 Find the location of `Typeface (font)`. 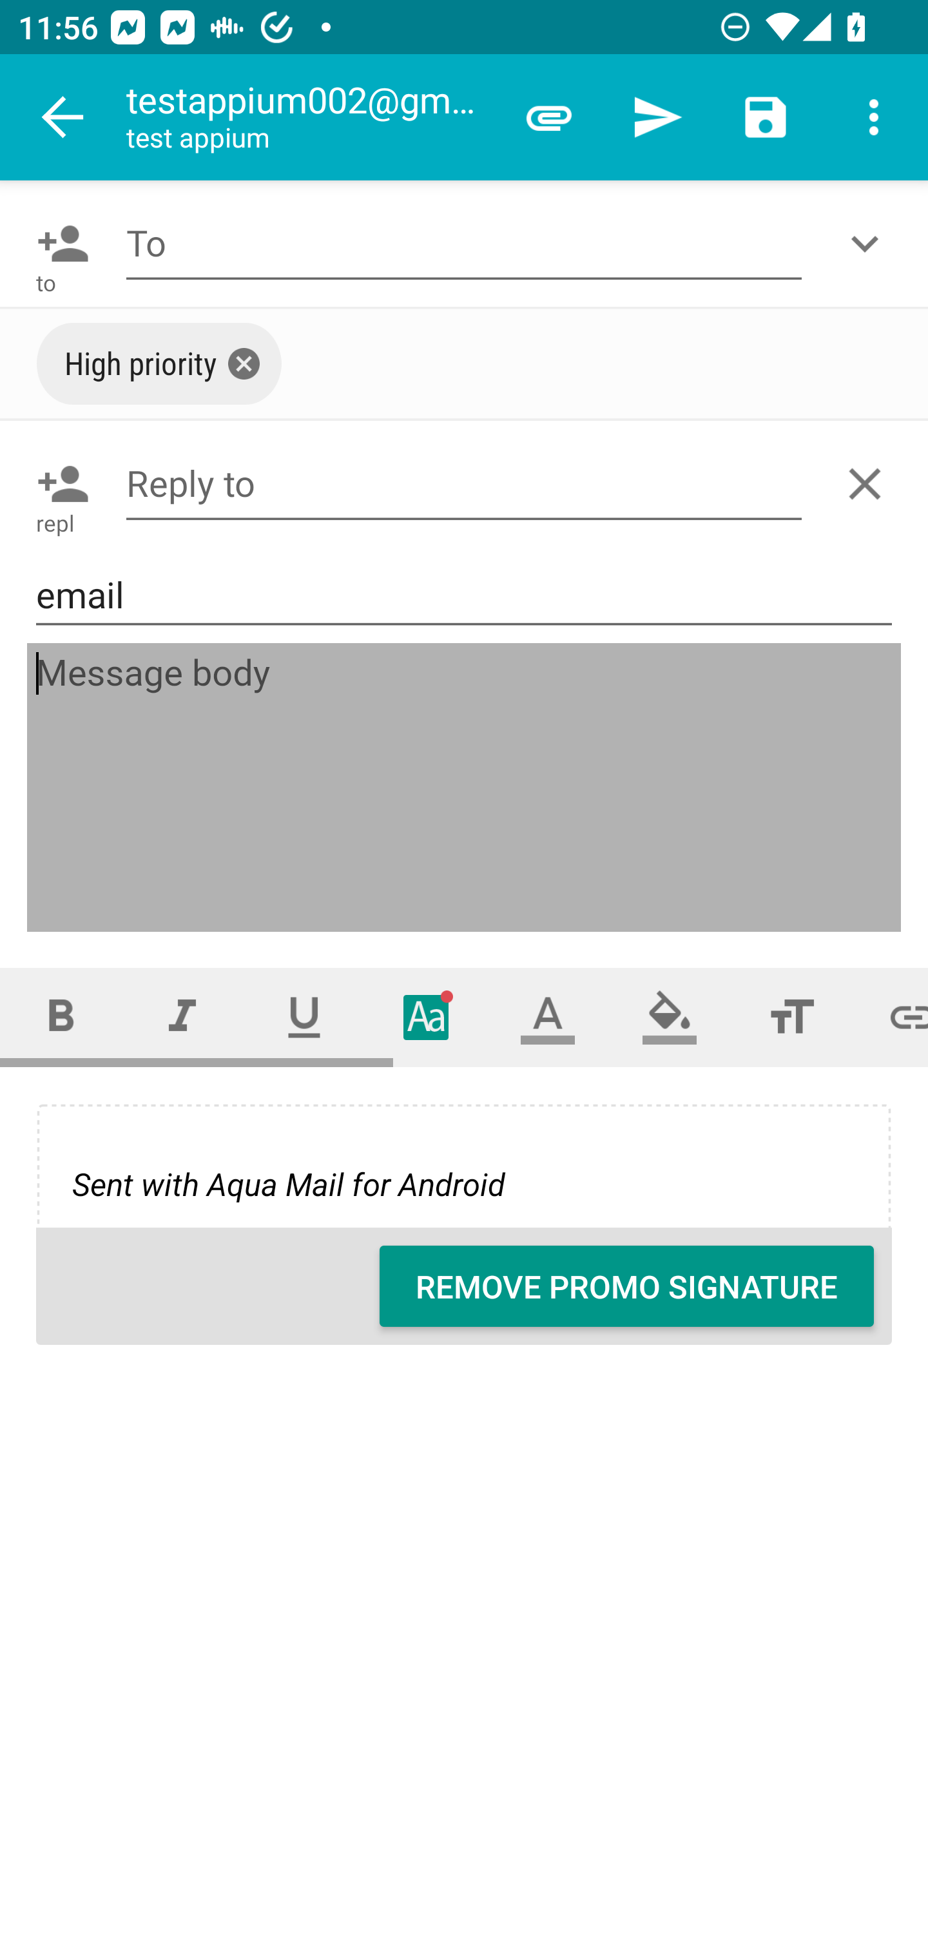

Typeface (font) is located at coordinates (427, 1017).